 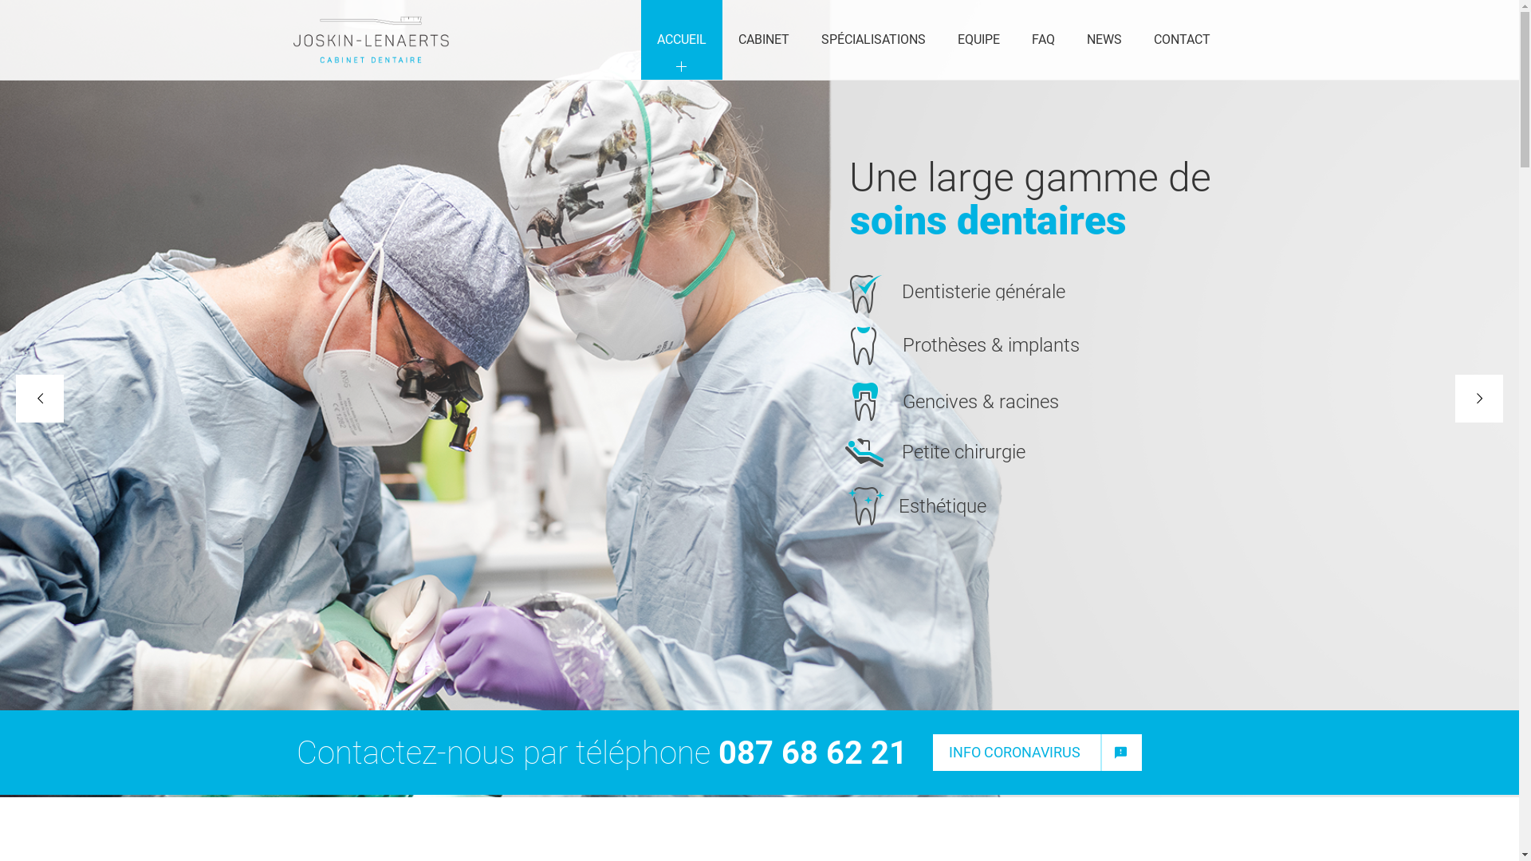 I want to click on Joskin & Lenaerts, so click(x=372, y=40).